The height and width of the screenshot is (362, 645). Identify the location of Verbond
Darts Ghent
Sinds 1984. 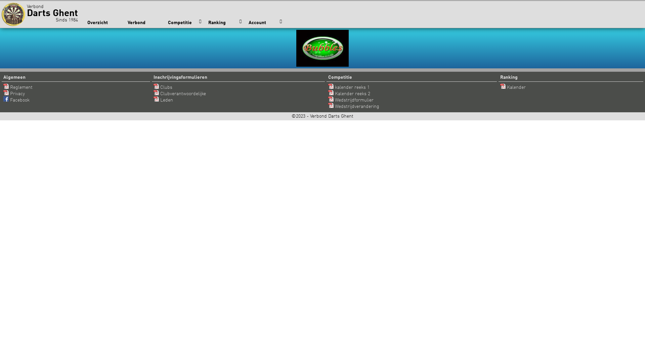
(42, 14).